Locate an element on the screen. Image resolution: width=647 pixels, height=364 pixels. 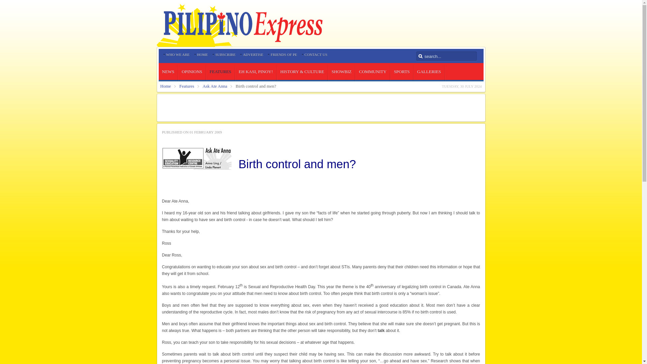
CONTACT US is located at coordinates (316, 55).